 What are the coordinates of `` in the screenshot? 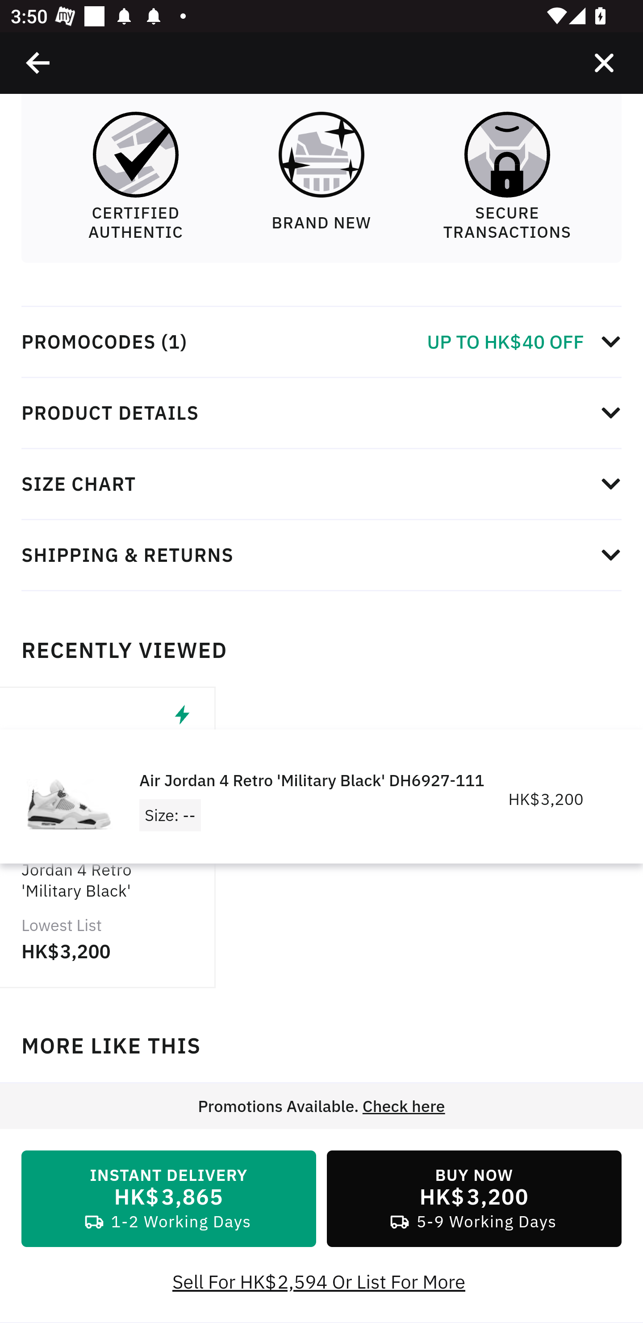 It's located at (604, 63).